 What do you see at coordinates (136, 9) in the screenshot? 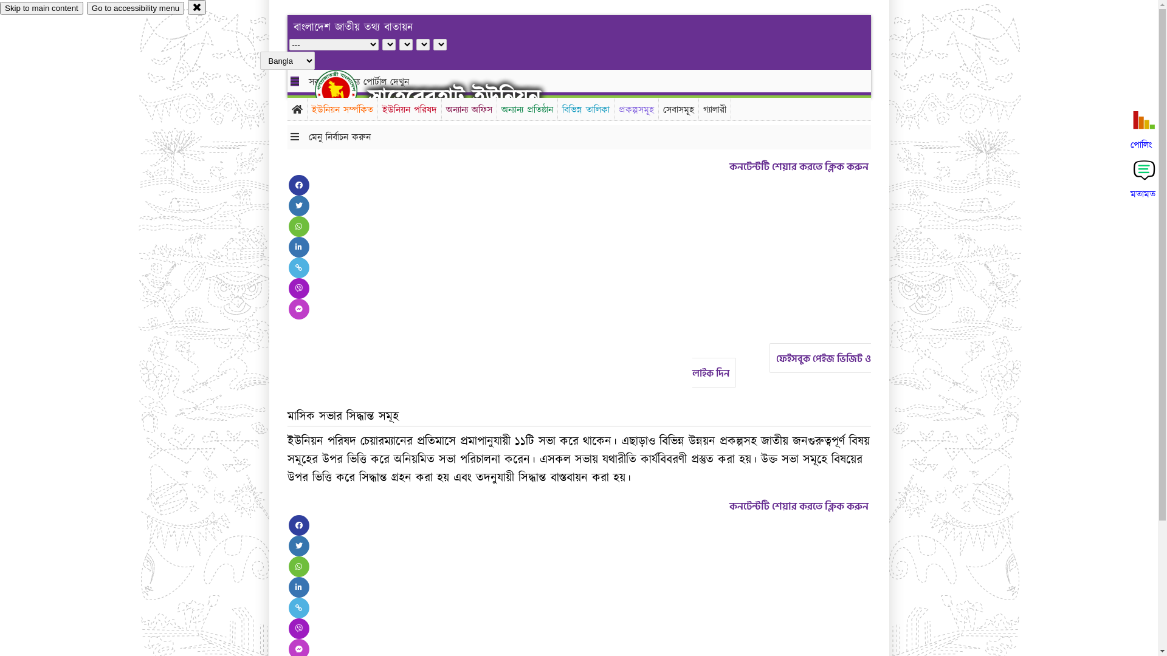
I see `Go to accessibility menu` at bounding box center [136, 9].